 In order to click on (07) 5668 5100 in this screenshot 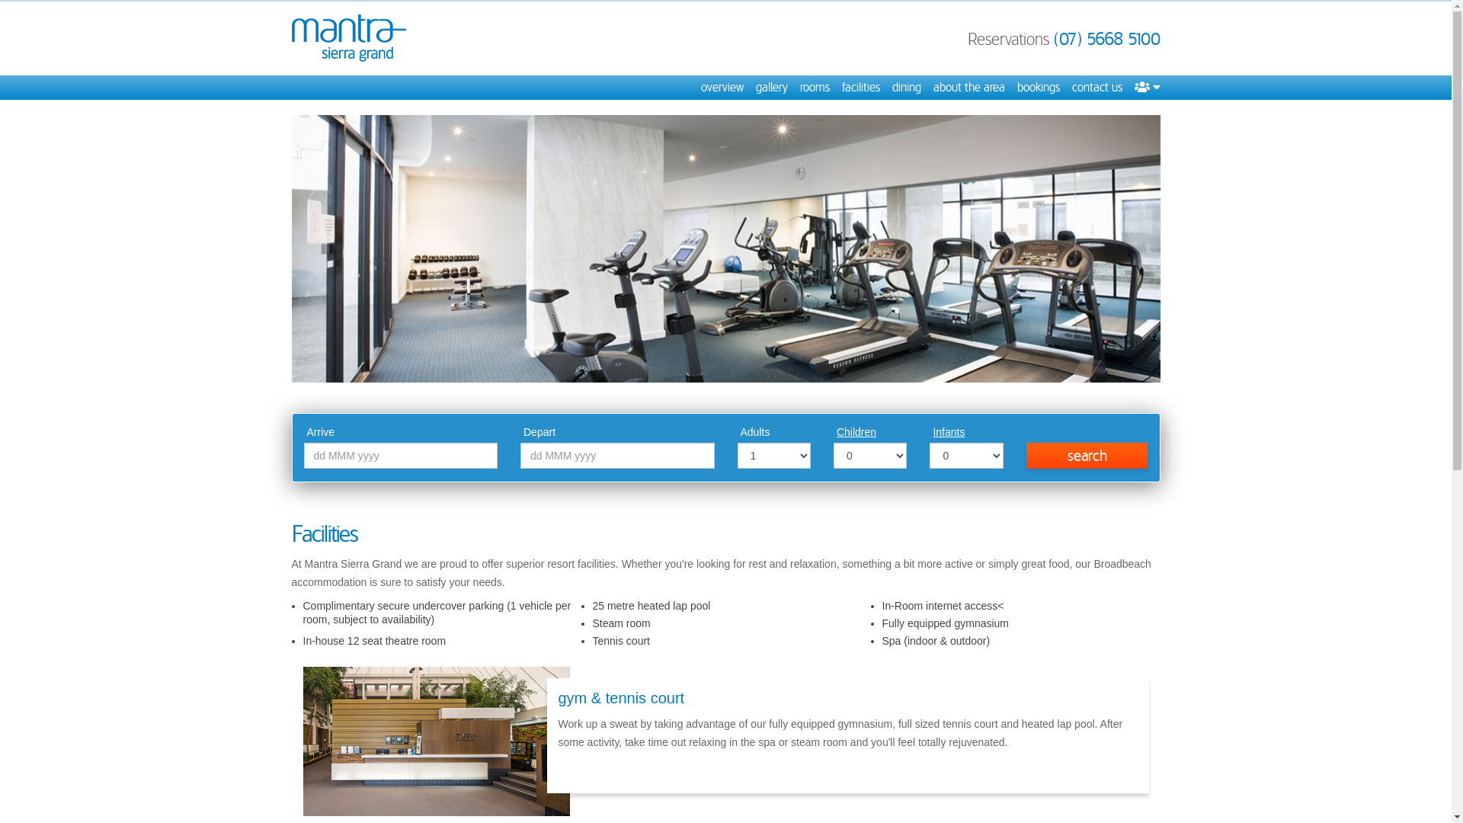, I will do `click(1106, 39)`.